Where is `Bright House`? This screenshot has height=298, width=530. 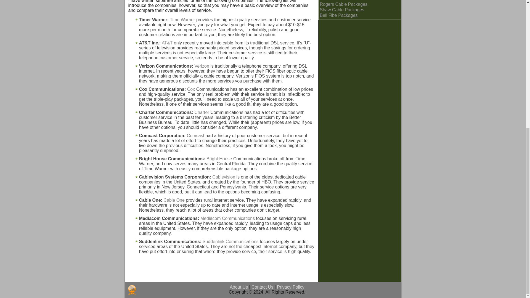 Bright House is located at coordinates (219, 159).